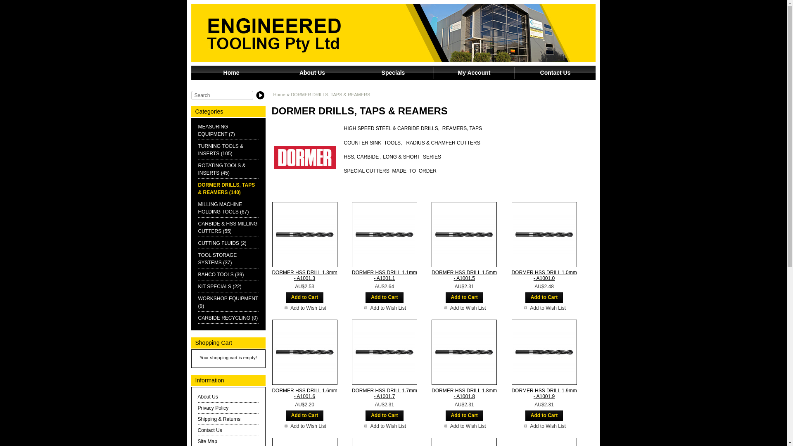 This screenshot has width=793, height=446. What do you see at coordinates (464, 235) in the screenshot?
I see `DORMER HSS DRILL 1.5mm - A1001.5` at bounding box center [464, 235].